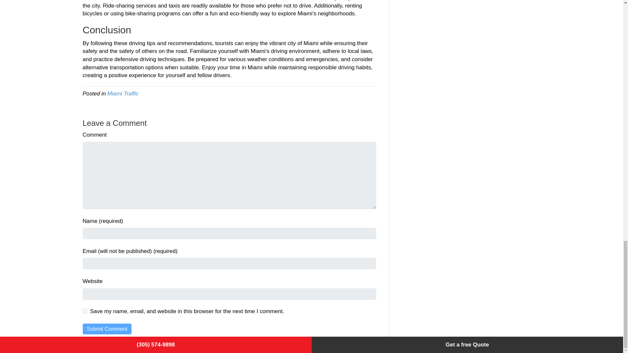 Image resolution: width=628 pixels, height=353 pixels. I want to click on Submit Comment, so click(107, 329).